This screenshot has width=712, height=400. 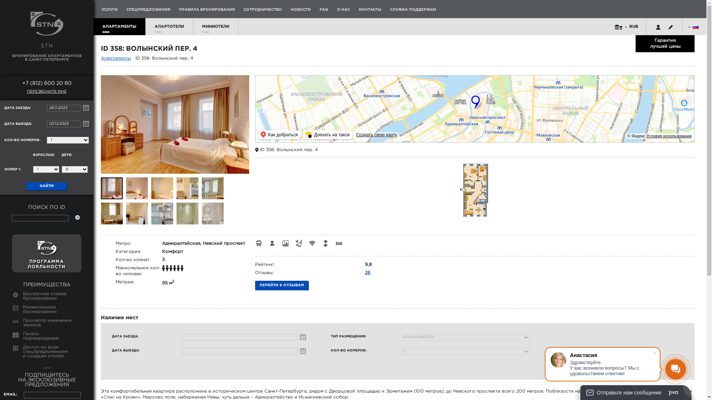 What do you see at coordinates (324, 10) in the screenshot?
I see `FAQ` at bounding box center [324, 10].